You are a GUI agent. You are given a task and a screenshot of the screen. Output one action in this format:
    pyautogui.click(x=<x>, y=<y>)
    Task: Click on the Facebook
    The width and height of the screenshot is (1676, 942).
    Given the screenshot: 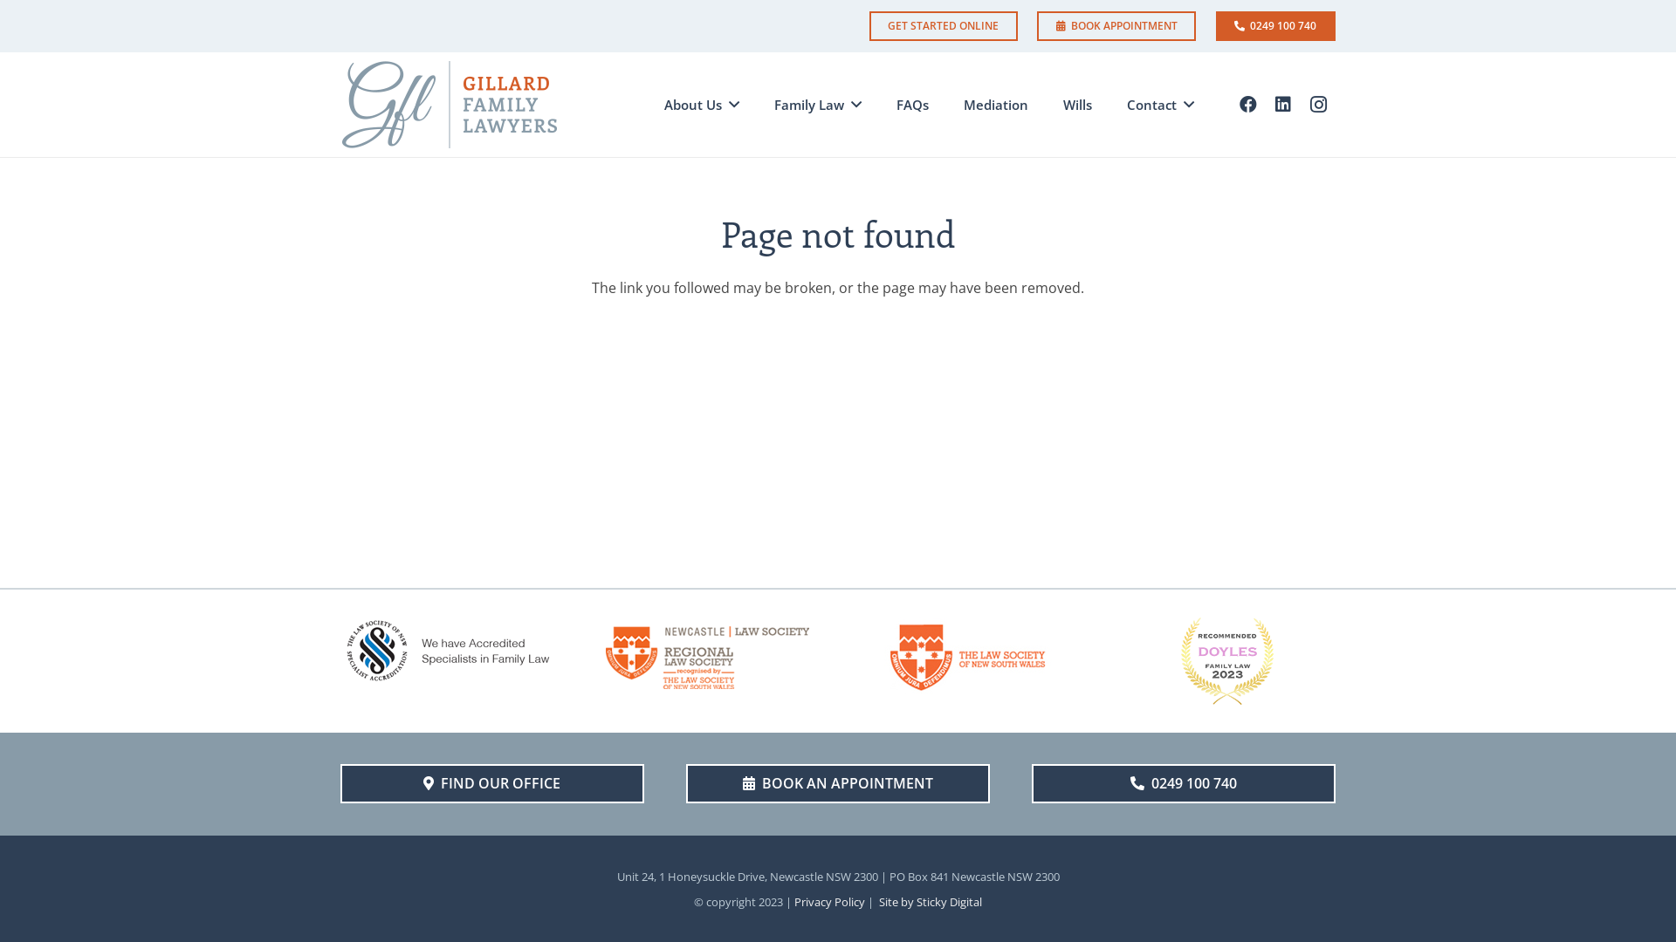 What is the action you would take?
    pyautogui.click(x=1248, y=105)
    